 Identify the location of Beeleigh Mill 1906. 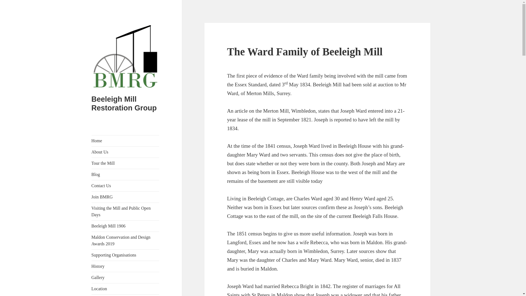
(125, 226).